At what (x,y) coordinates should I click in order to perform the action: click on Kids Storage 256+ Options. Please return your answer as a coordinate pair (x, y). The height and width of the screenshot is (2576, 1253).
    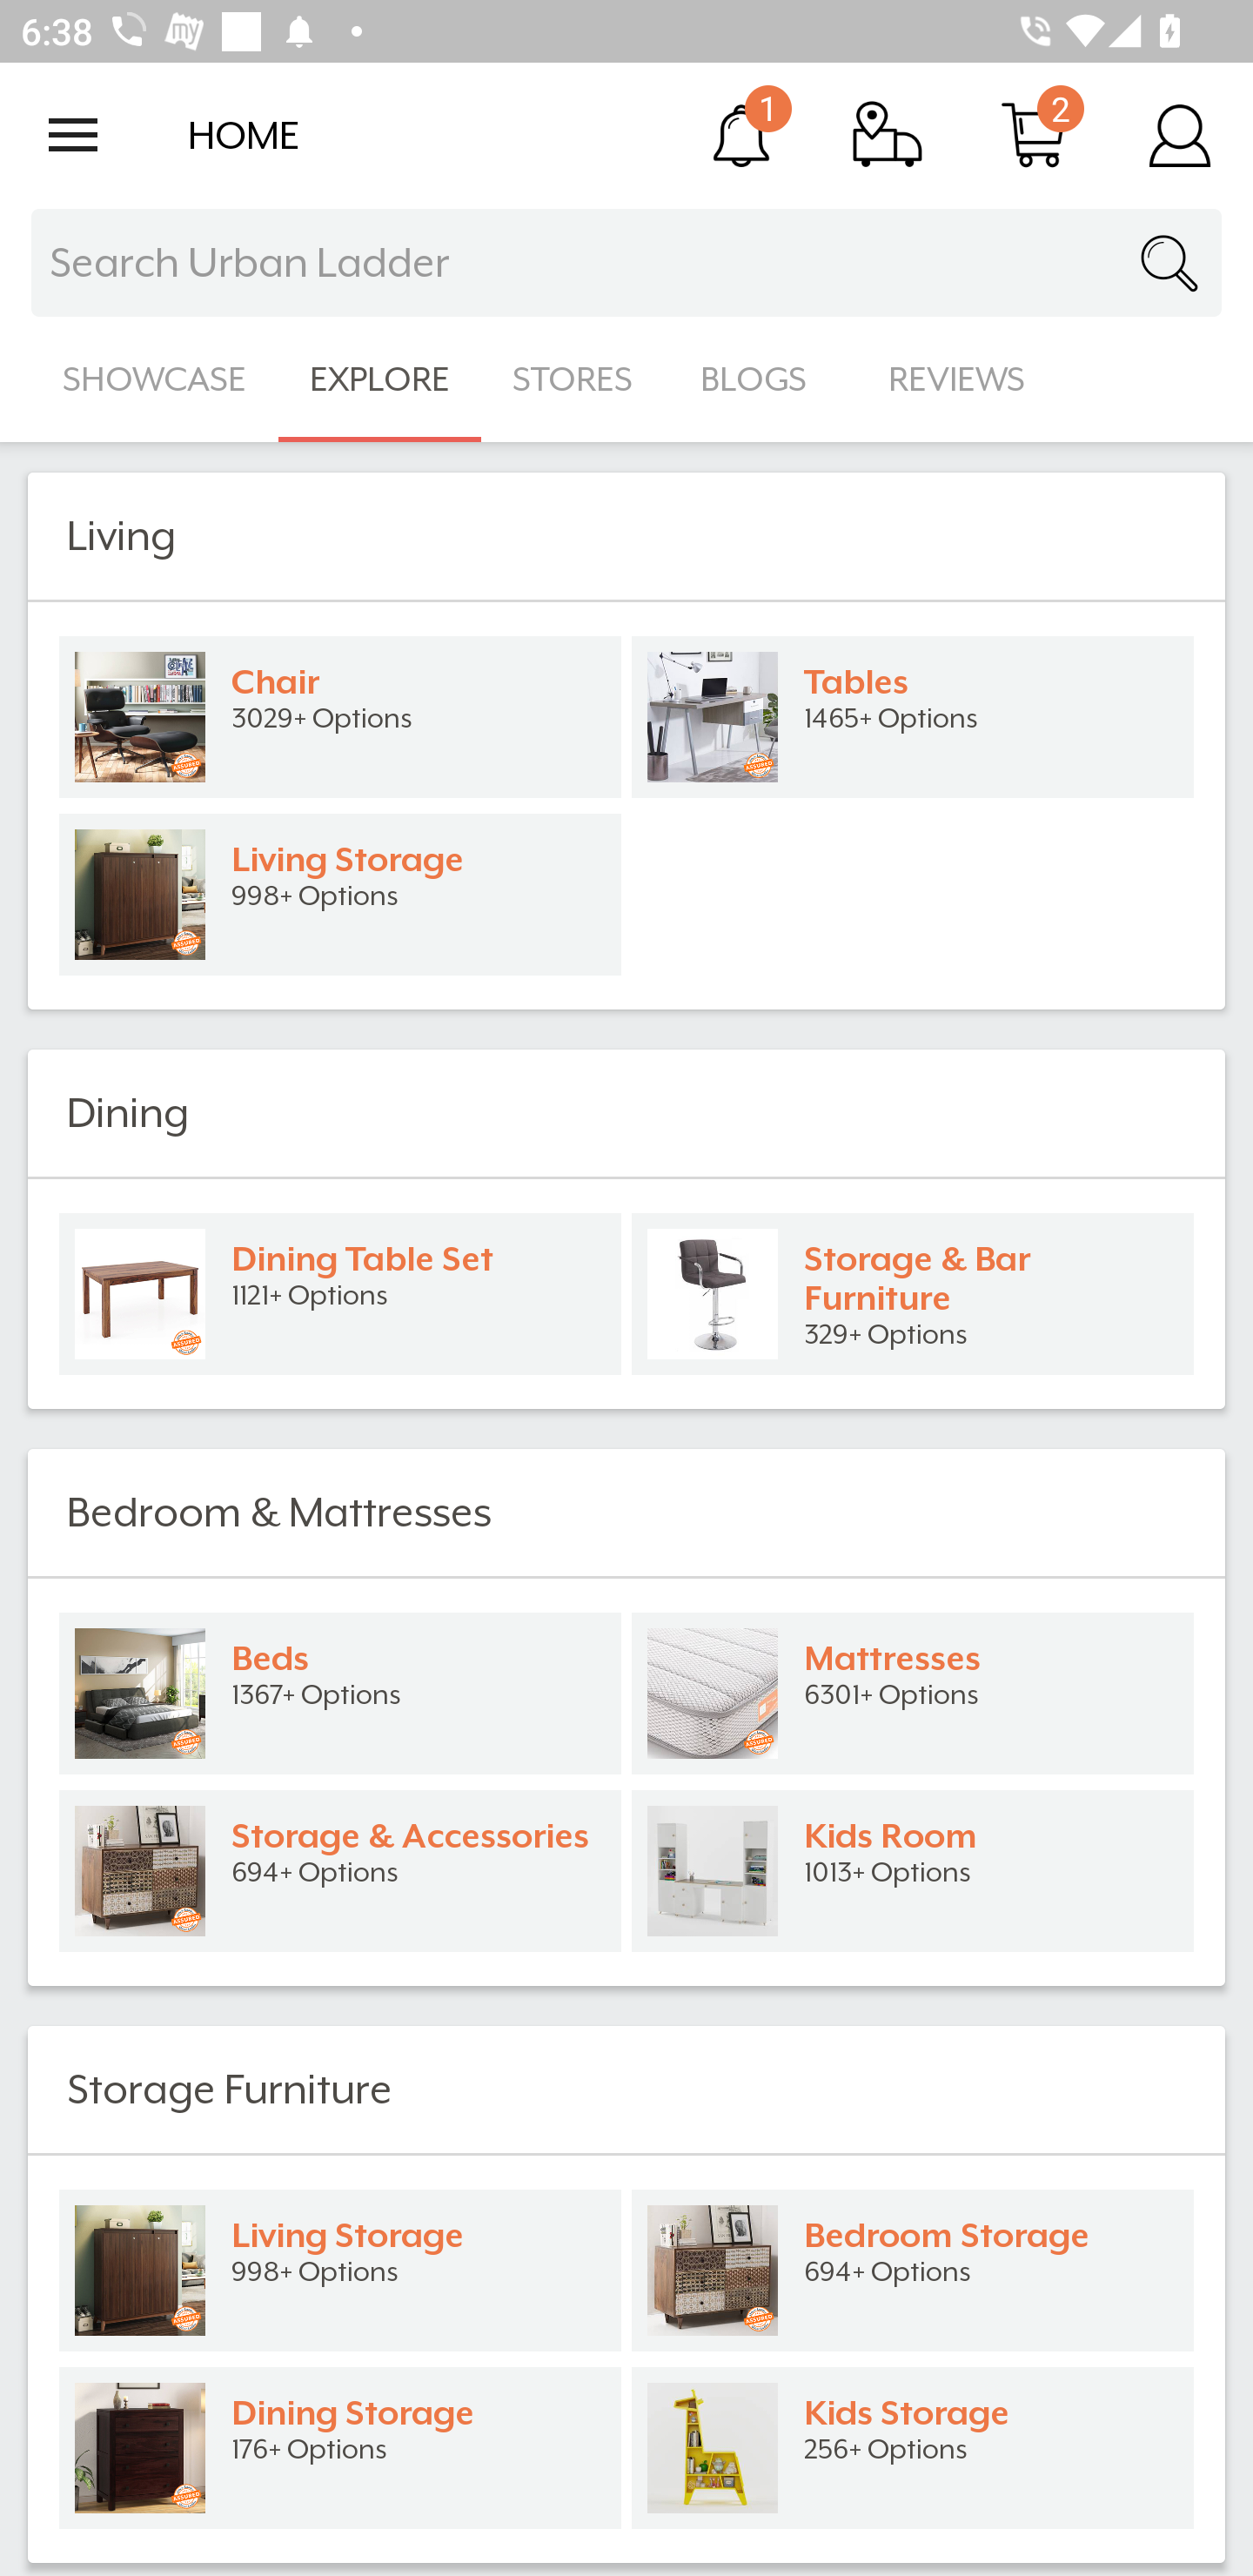
    Looking at the image, I should click on (913, 2448).